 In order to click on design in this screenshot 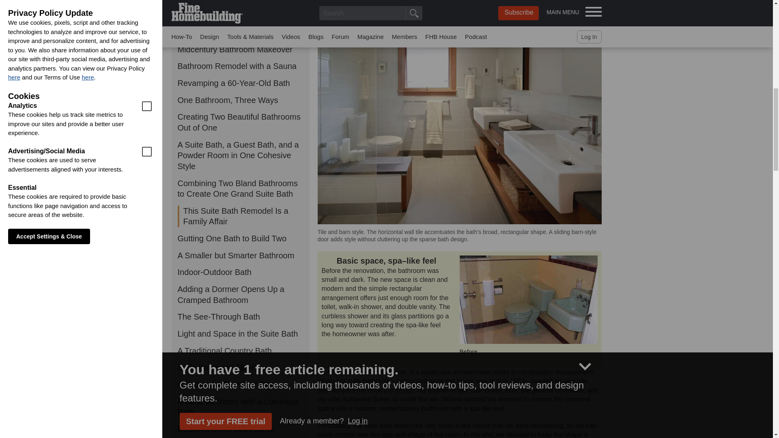, I will do `click(404, 390)`.